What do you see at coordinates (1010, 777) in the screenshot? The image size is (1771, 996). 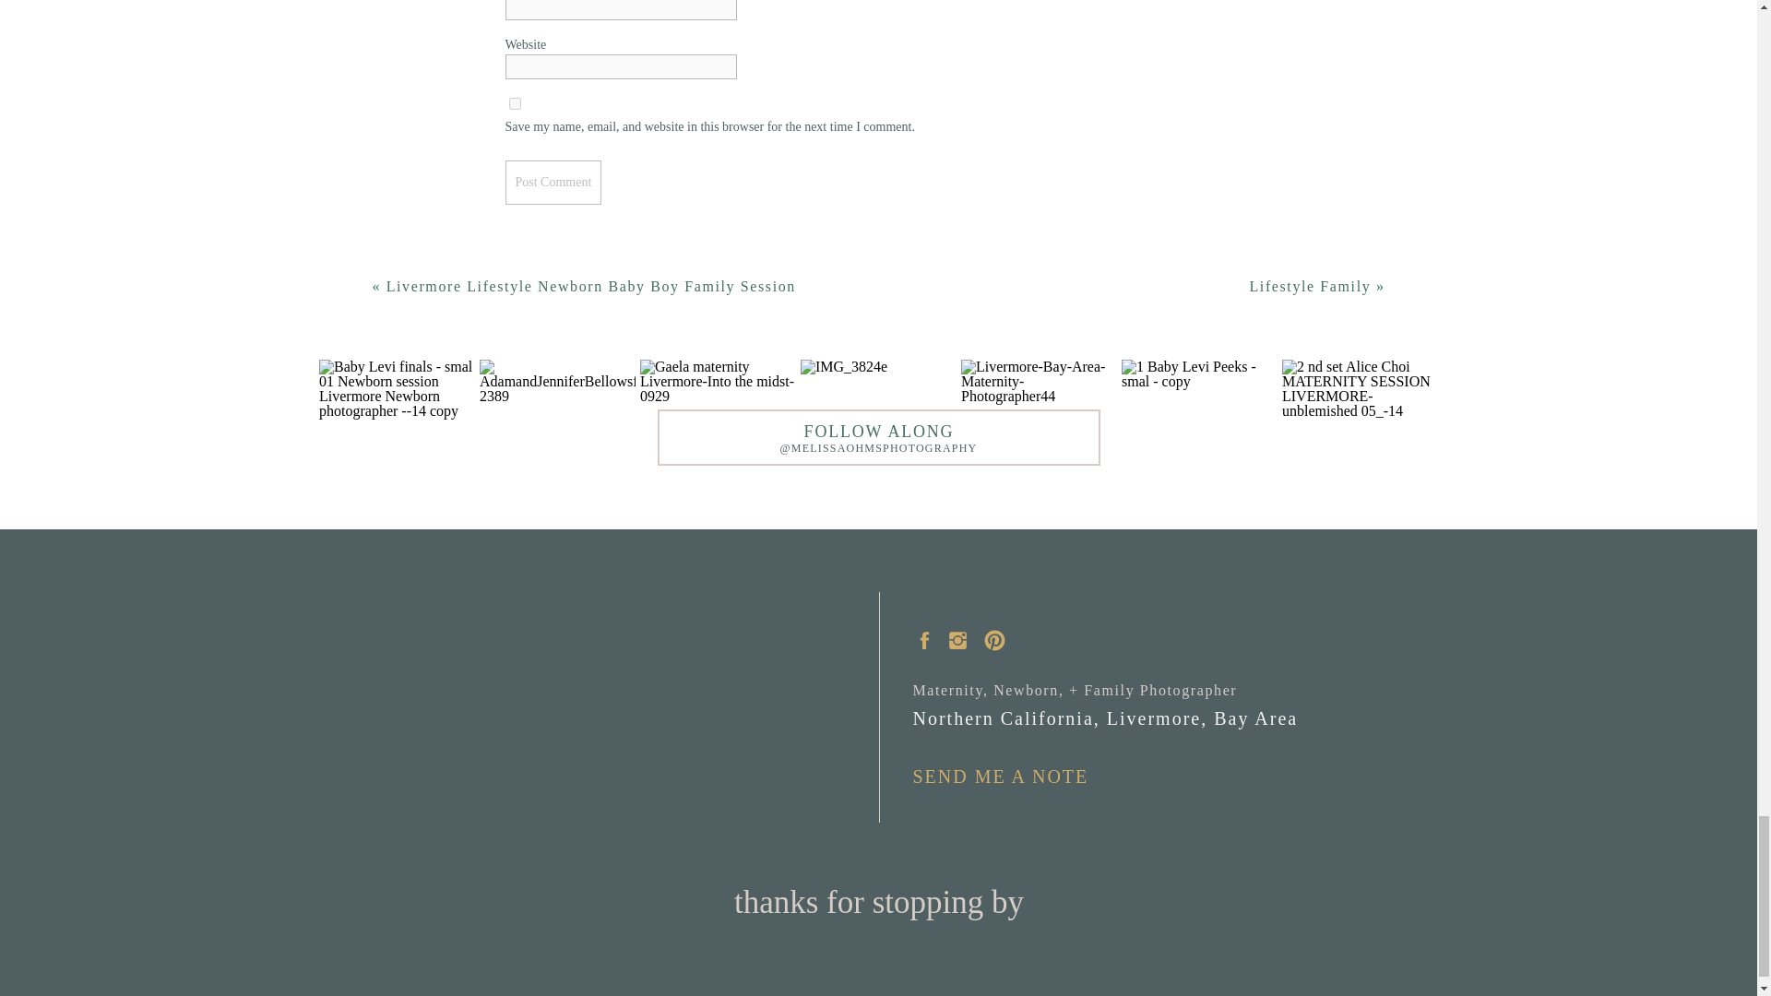 I see `SEND ME A NOTE` at bounding box center [1010, 777].